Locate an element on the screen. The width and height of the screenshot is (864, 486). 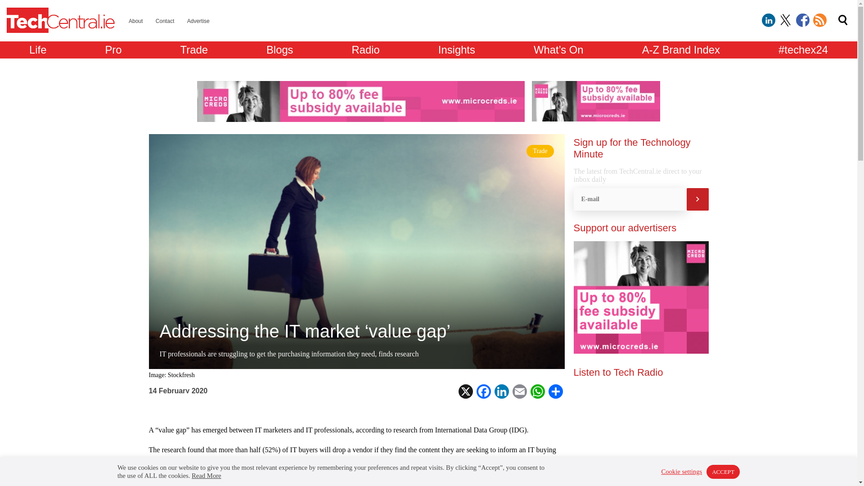
TechLife is located at coordinates (38, 49).